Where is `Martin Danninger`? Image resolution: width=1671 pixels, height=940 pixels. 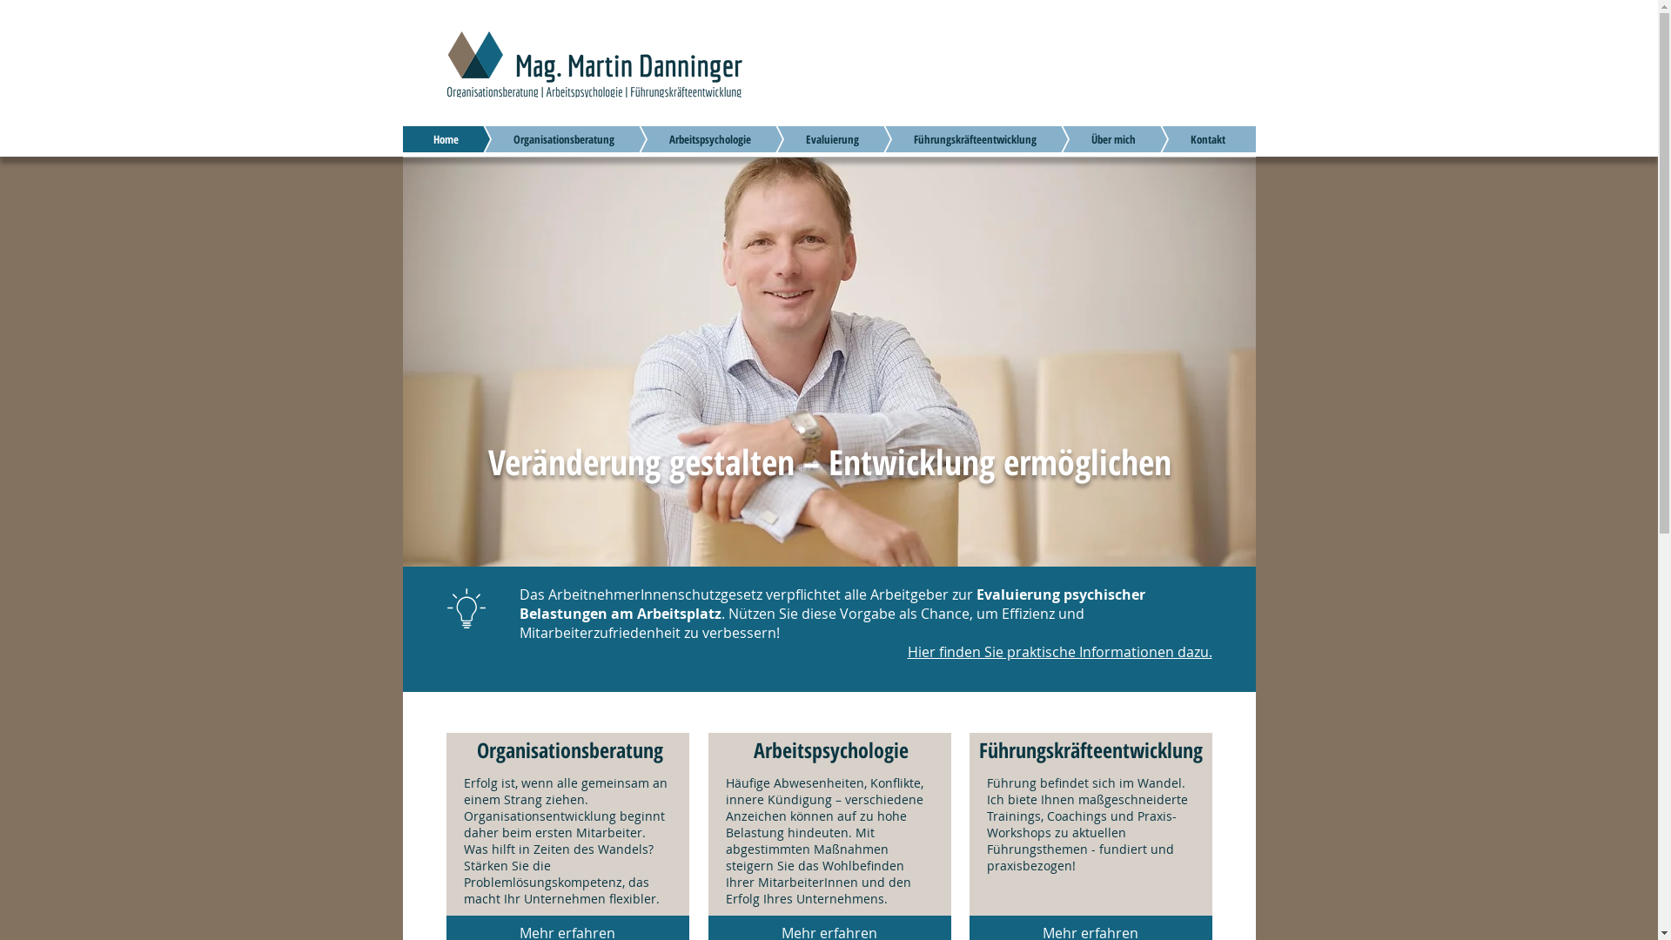
Martin Danninger is located at coordinates (829, 362).